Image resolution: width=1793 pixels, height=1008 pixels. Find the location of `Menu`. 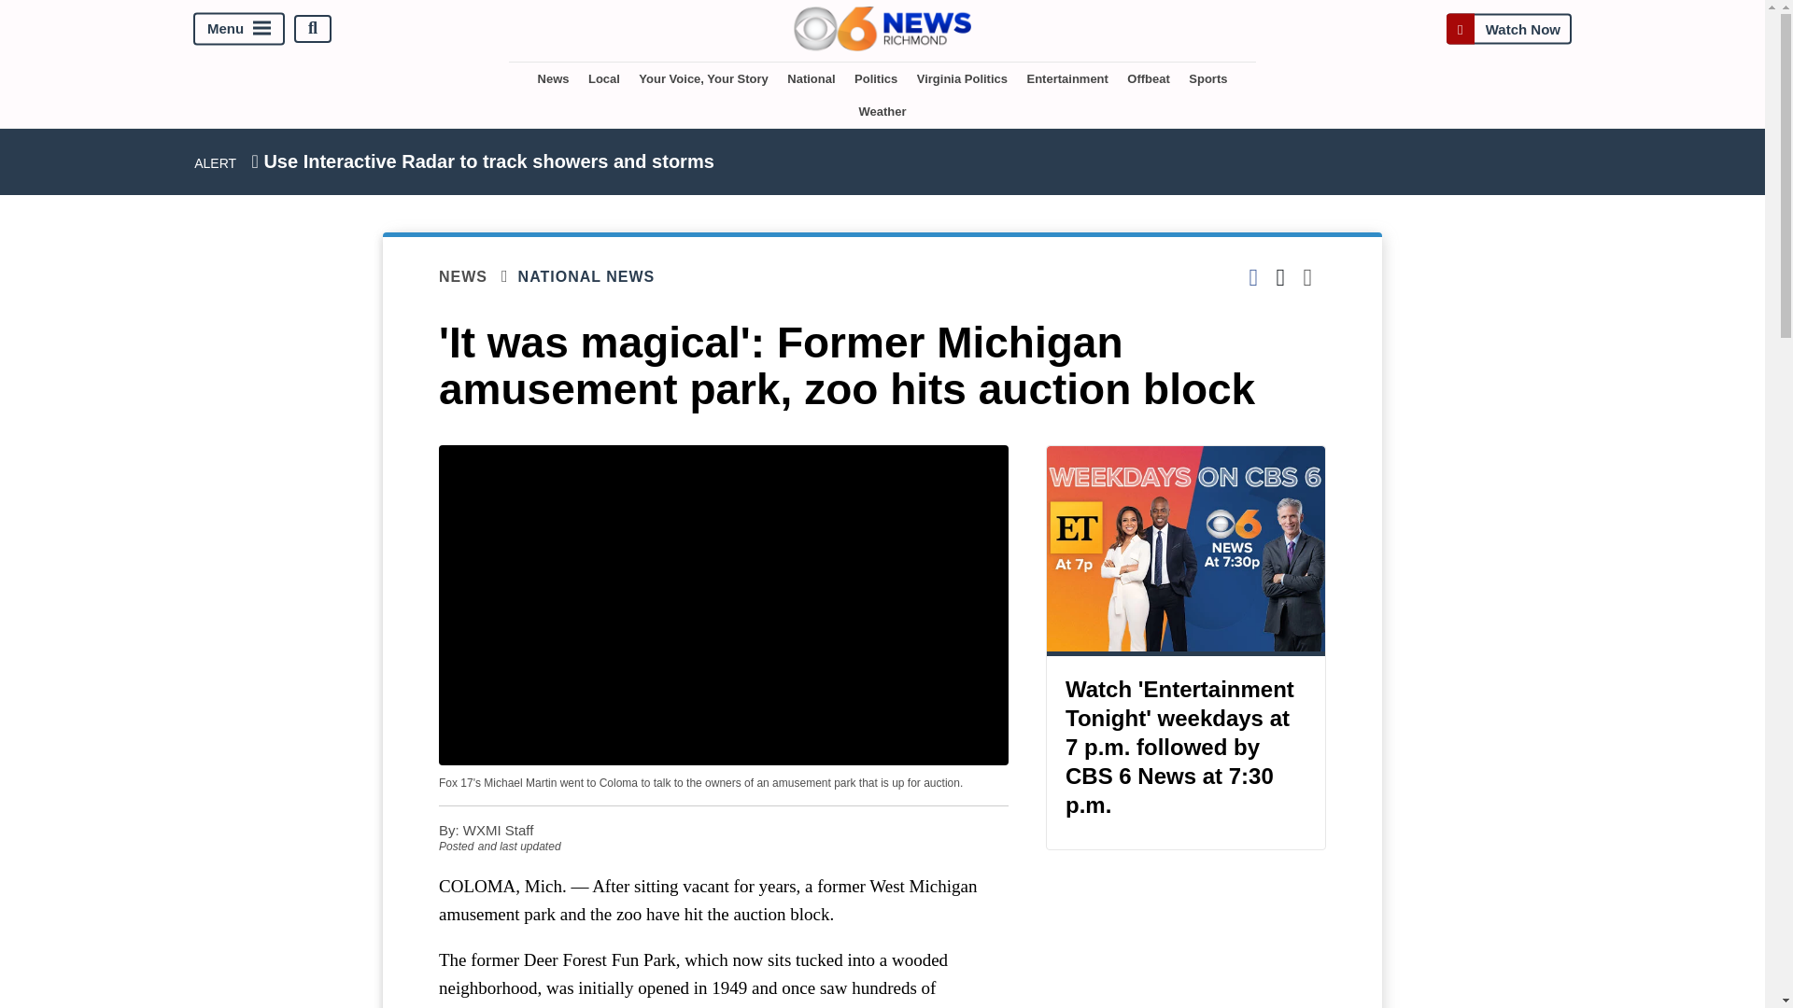

Menu is located at coordinates (239, 28).